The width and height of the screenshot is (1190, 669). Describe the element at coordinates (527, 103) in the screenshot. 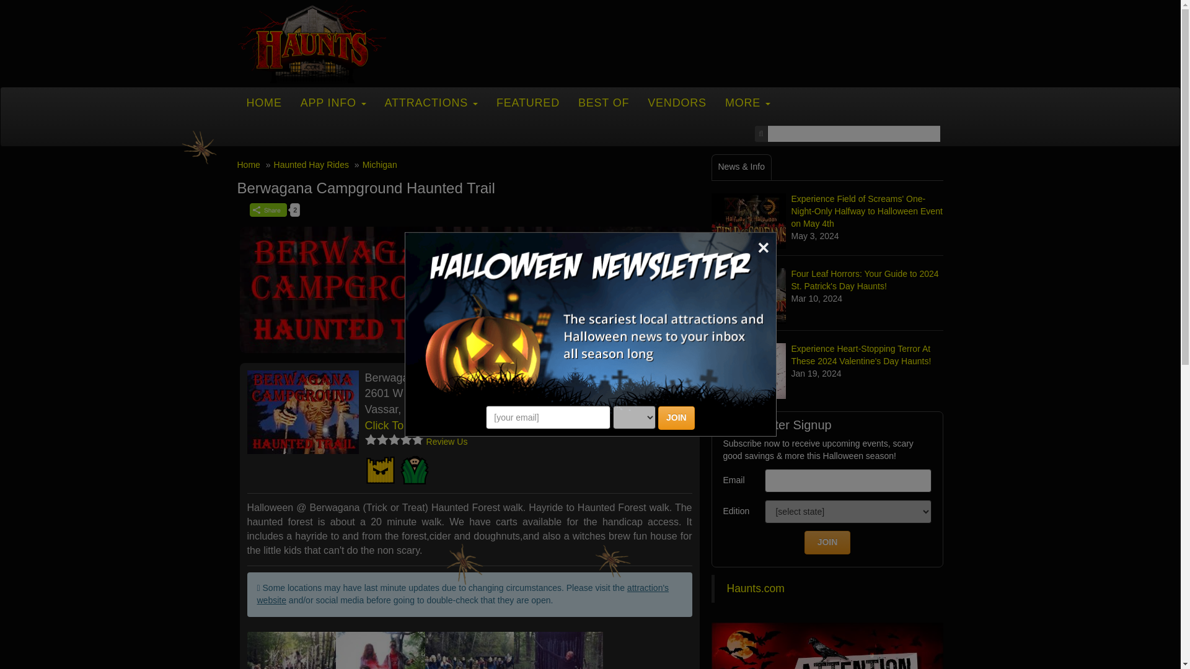

I see `FEATURED` at that location.